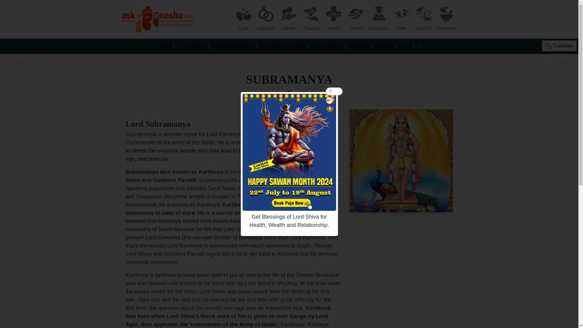  I want to click on 2024, so click(166, 46).